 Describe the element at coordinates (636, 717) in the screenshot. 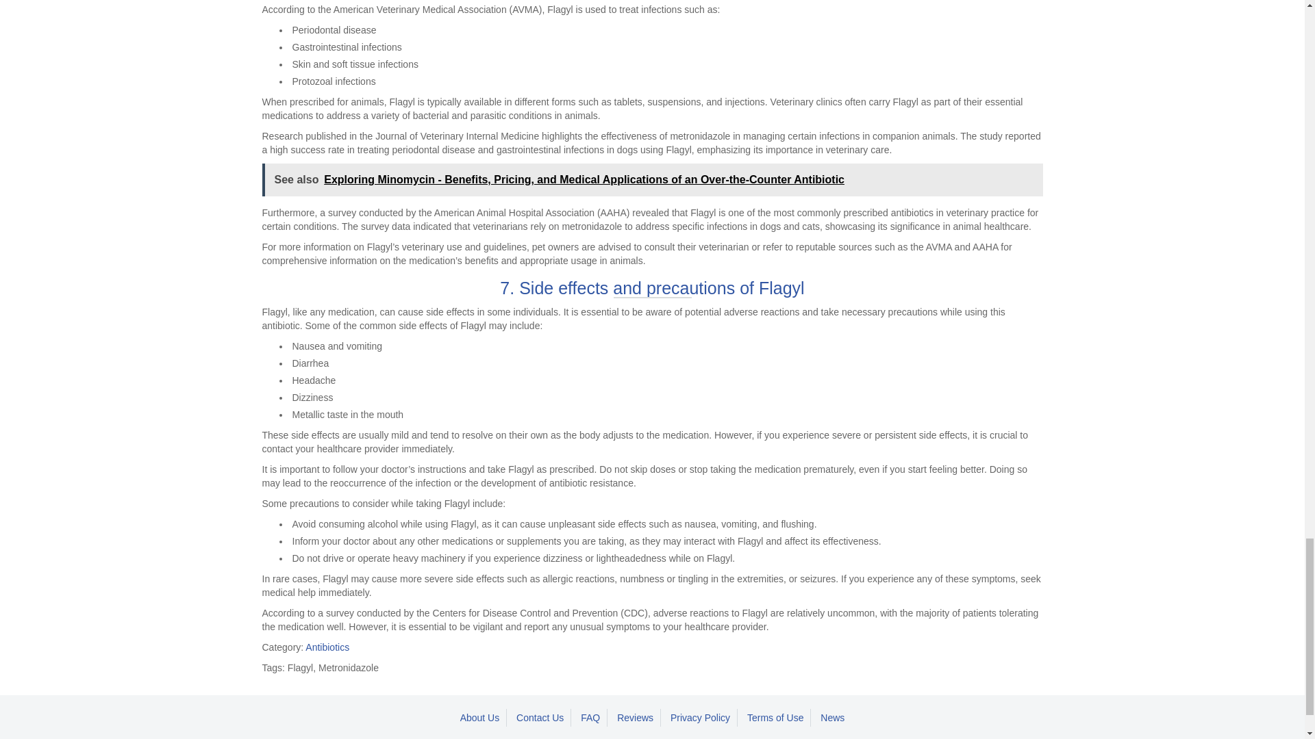

I see `Reviews` at that location.